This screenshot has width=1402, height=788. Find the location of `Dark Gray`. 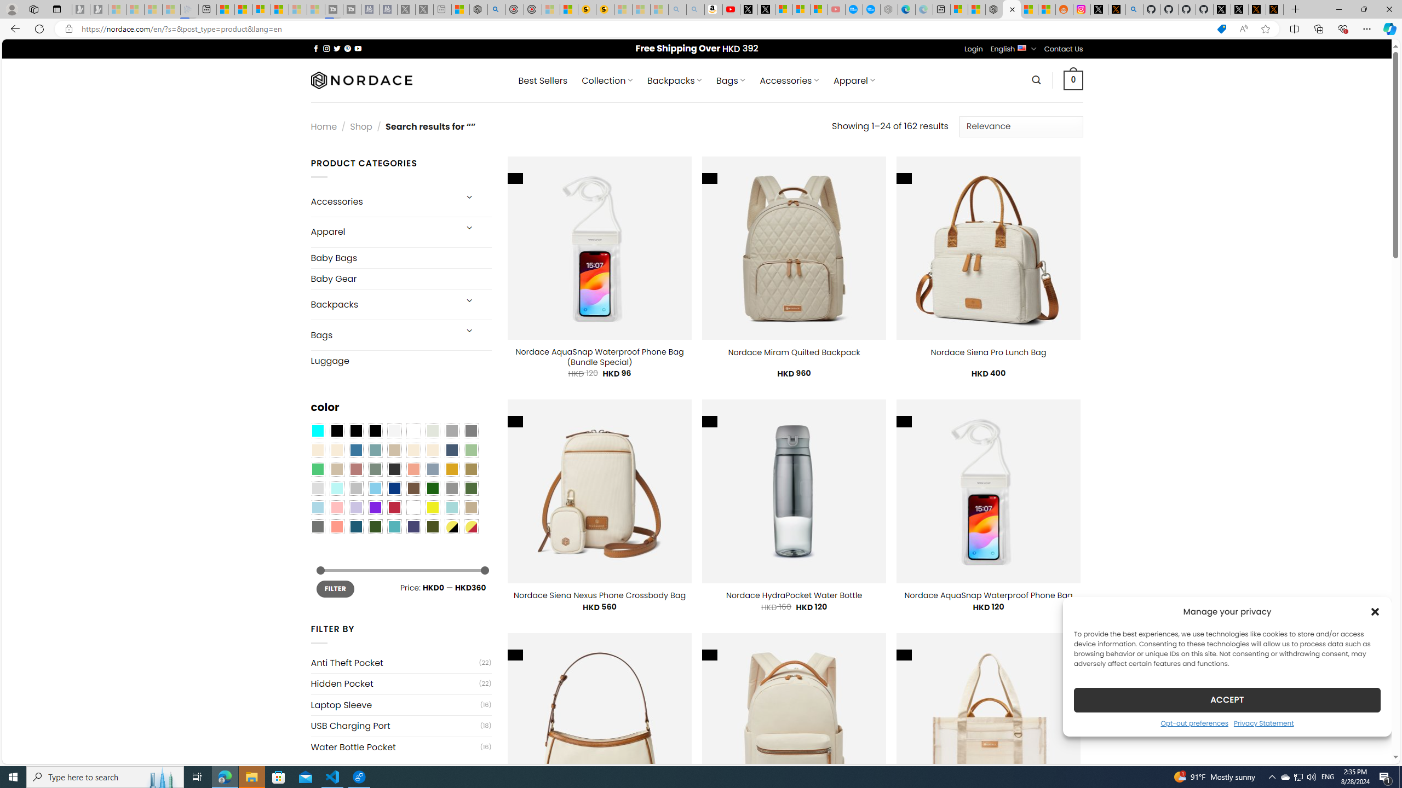

Dark Gray is located at coordinates (451, 431).